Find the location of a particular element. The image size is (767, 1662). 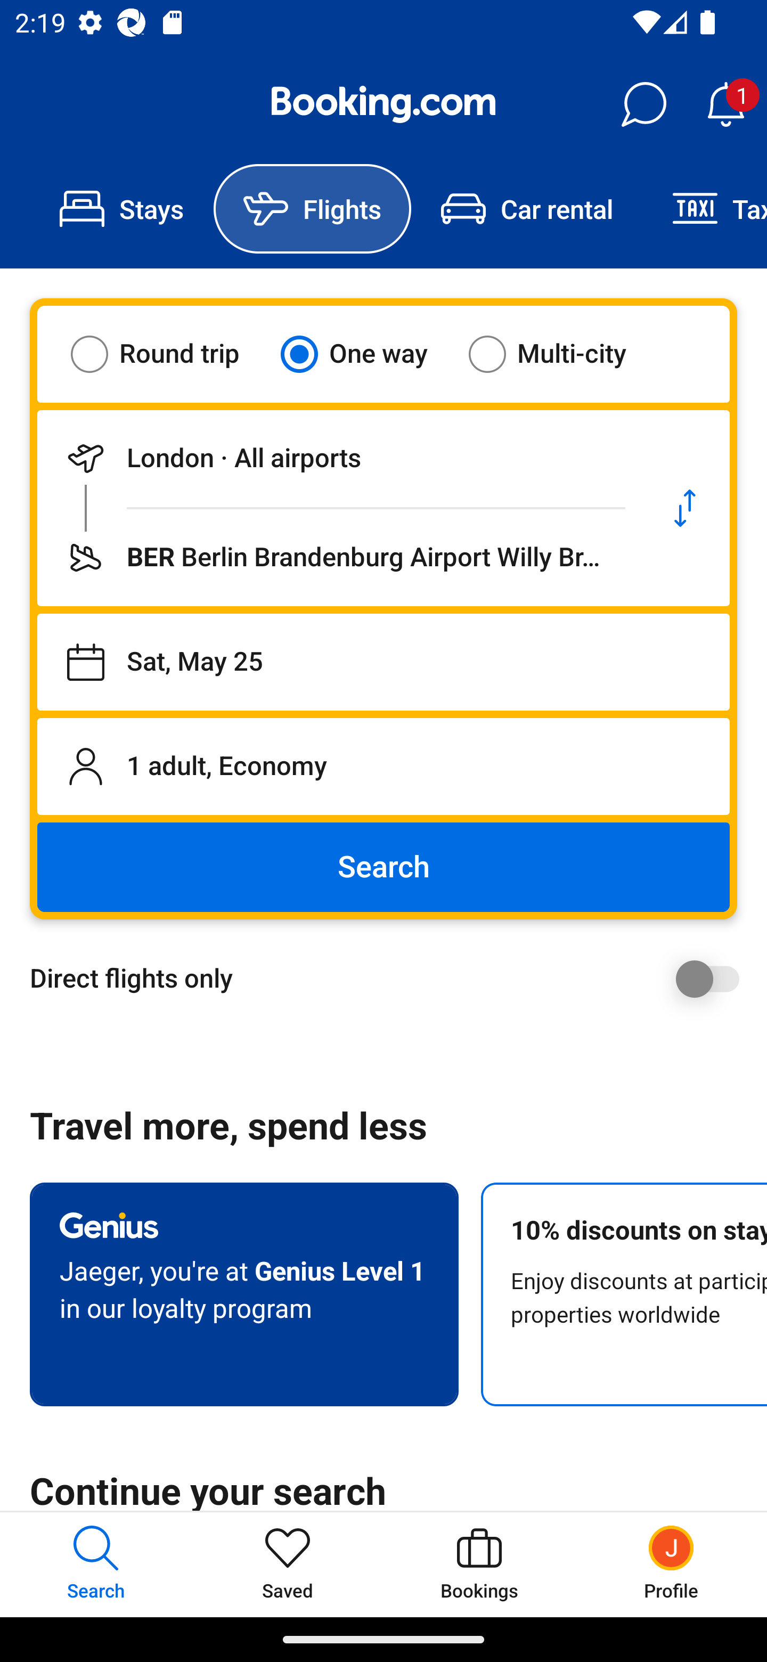

1 adult, Economy is located at coordinates (383, 766).